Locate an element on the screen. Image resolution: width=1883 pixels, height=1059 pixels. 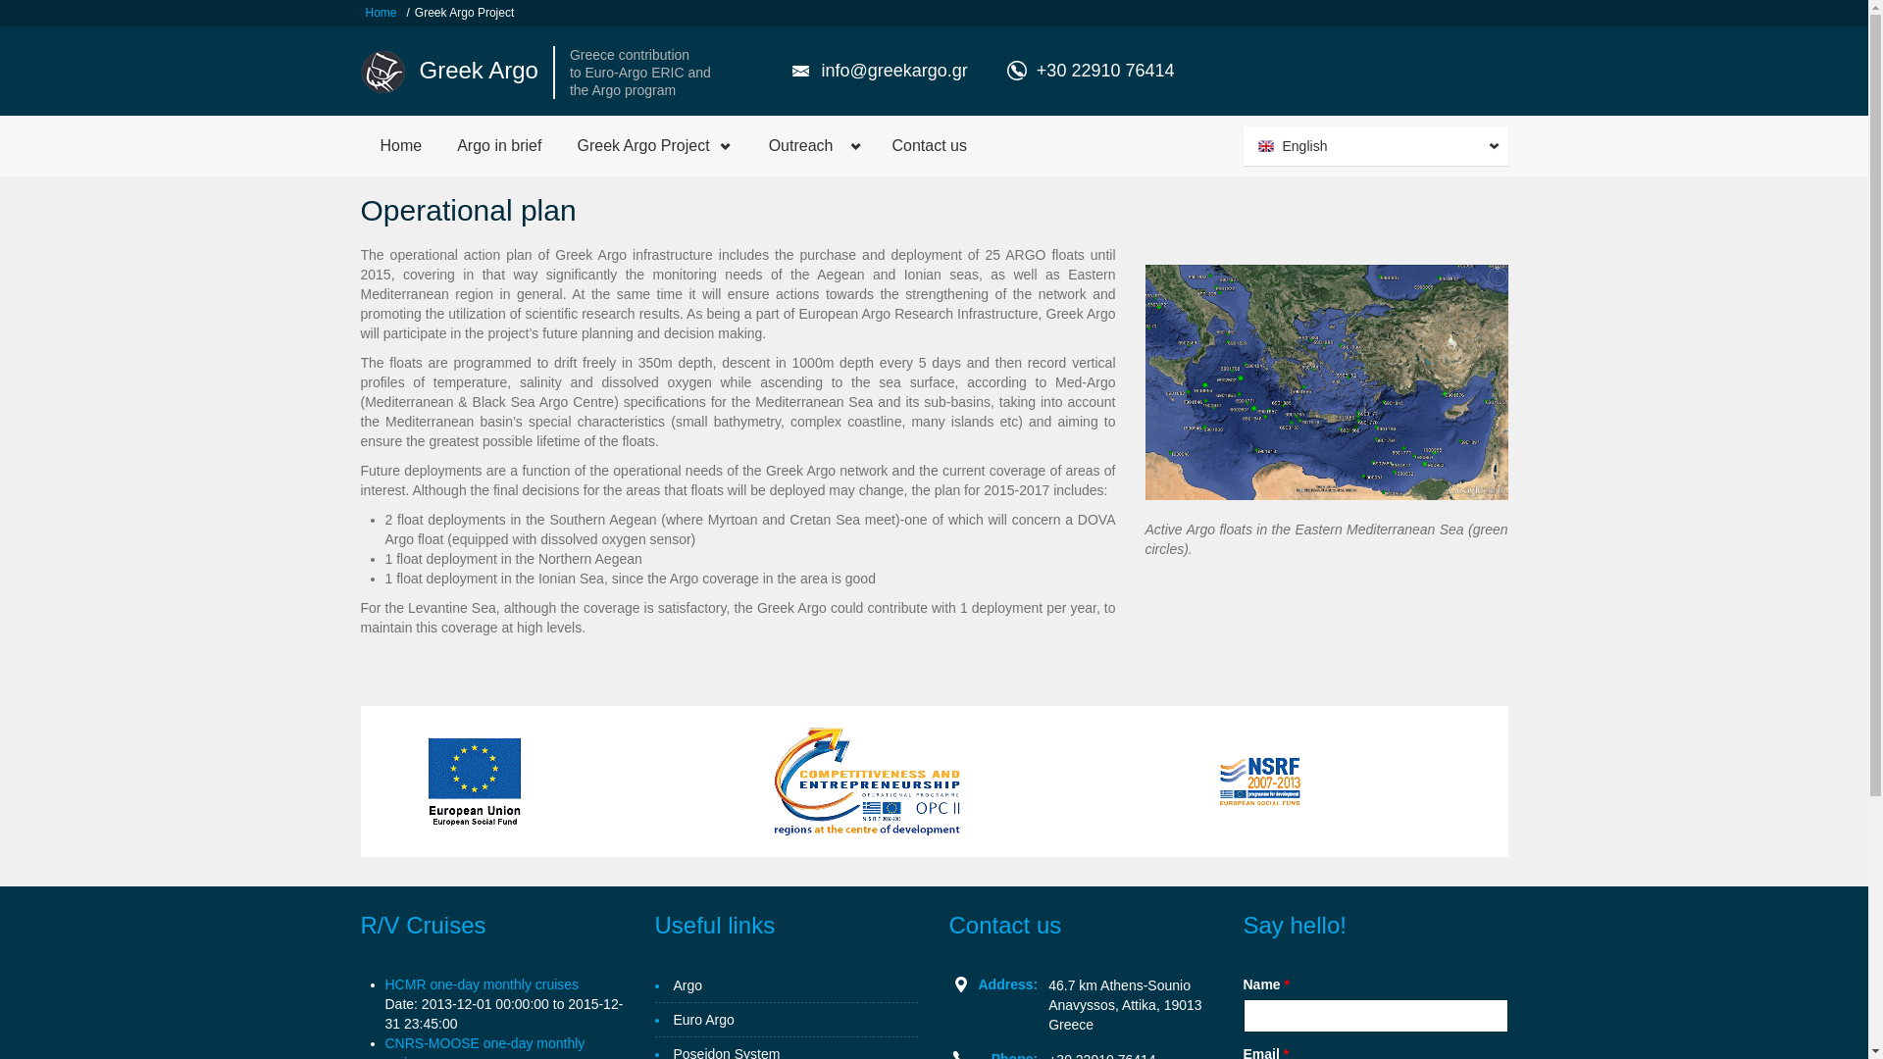
Poseidon System is located at coordinates (726, 1051).